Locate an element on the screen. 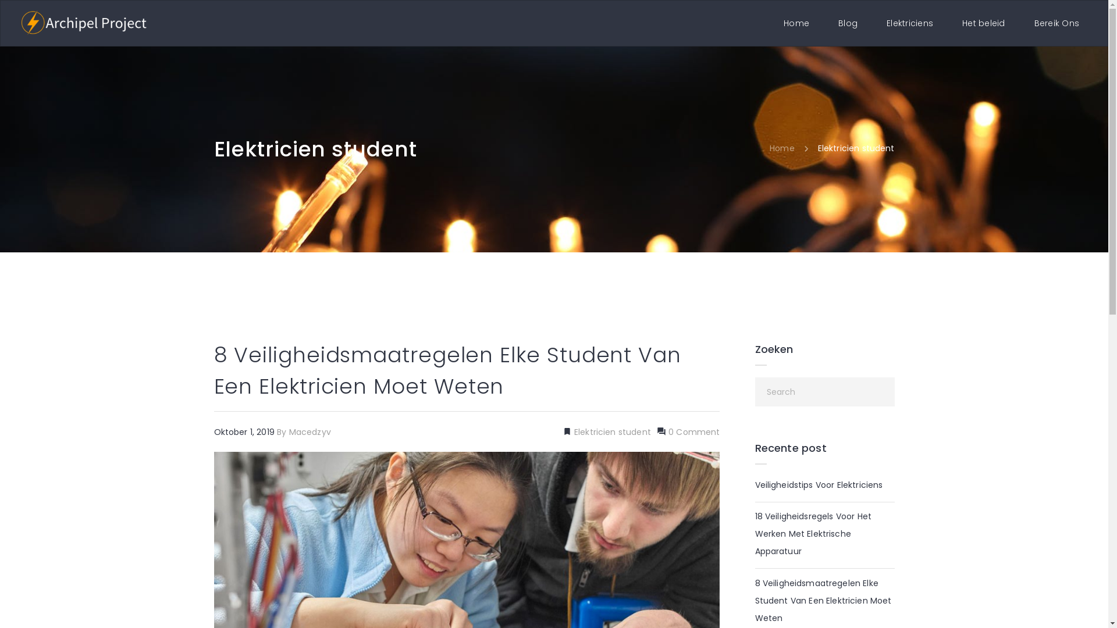 The image size is (1117, 628). Home is located at coordinates (782, 148).